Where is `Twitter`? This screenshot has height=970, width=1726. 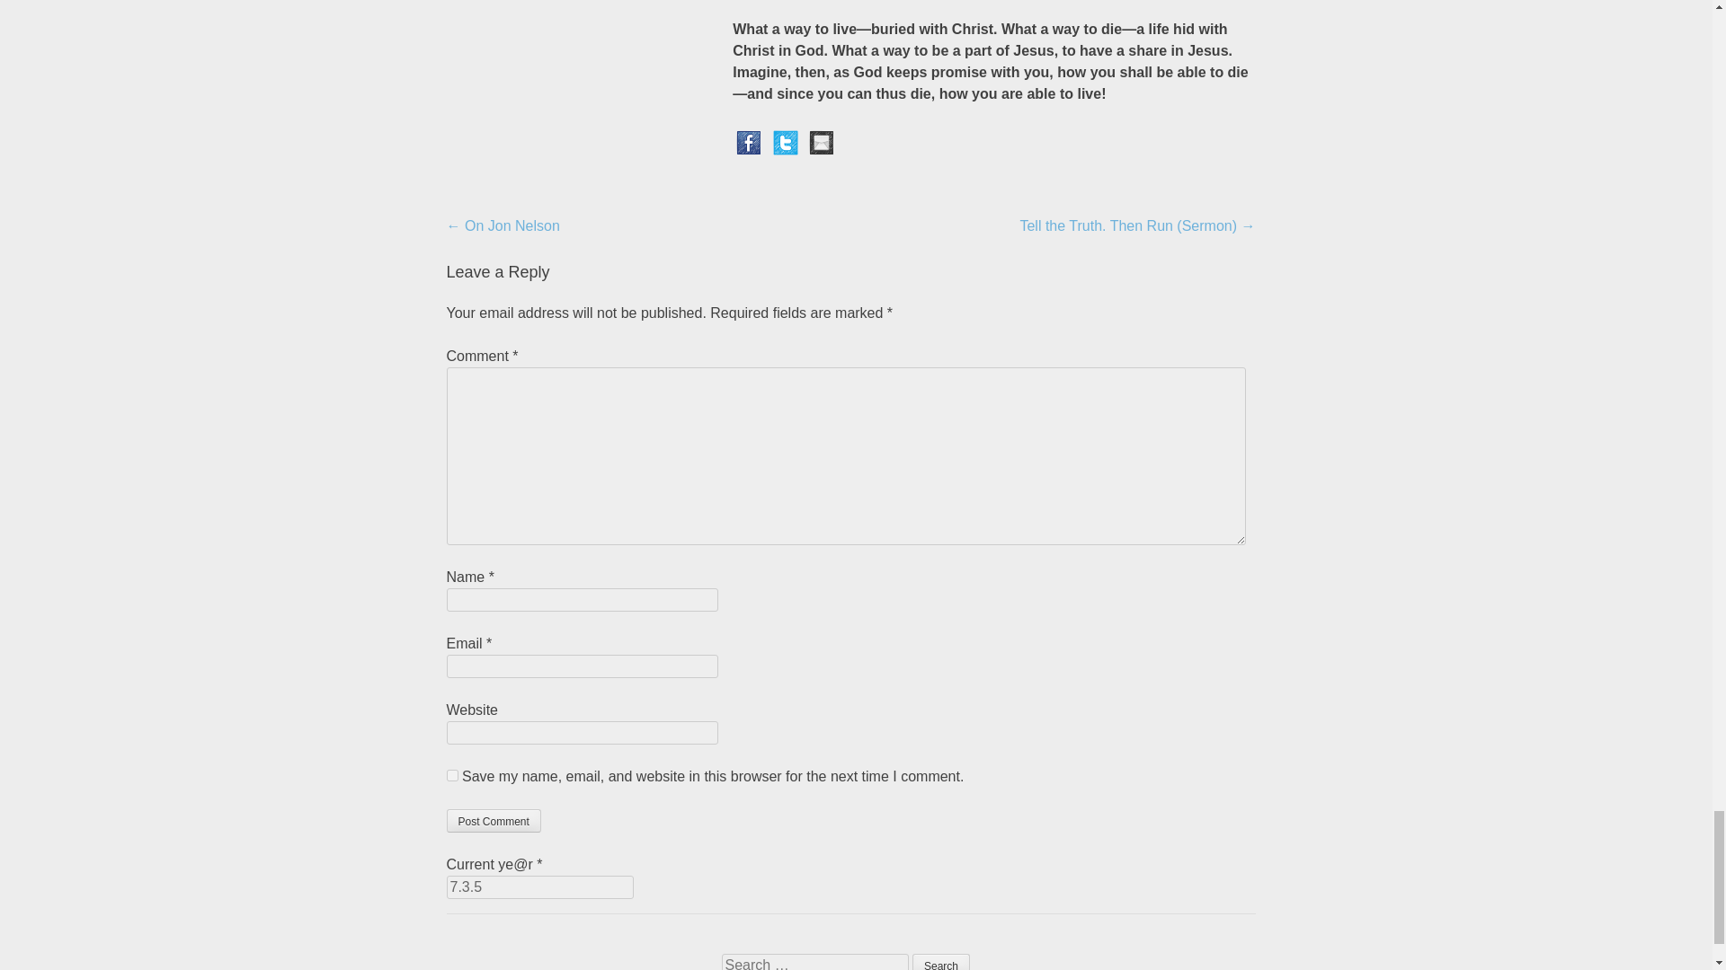
Twitter is located at coordinates (786, 142).